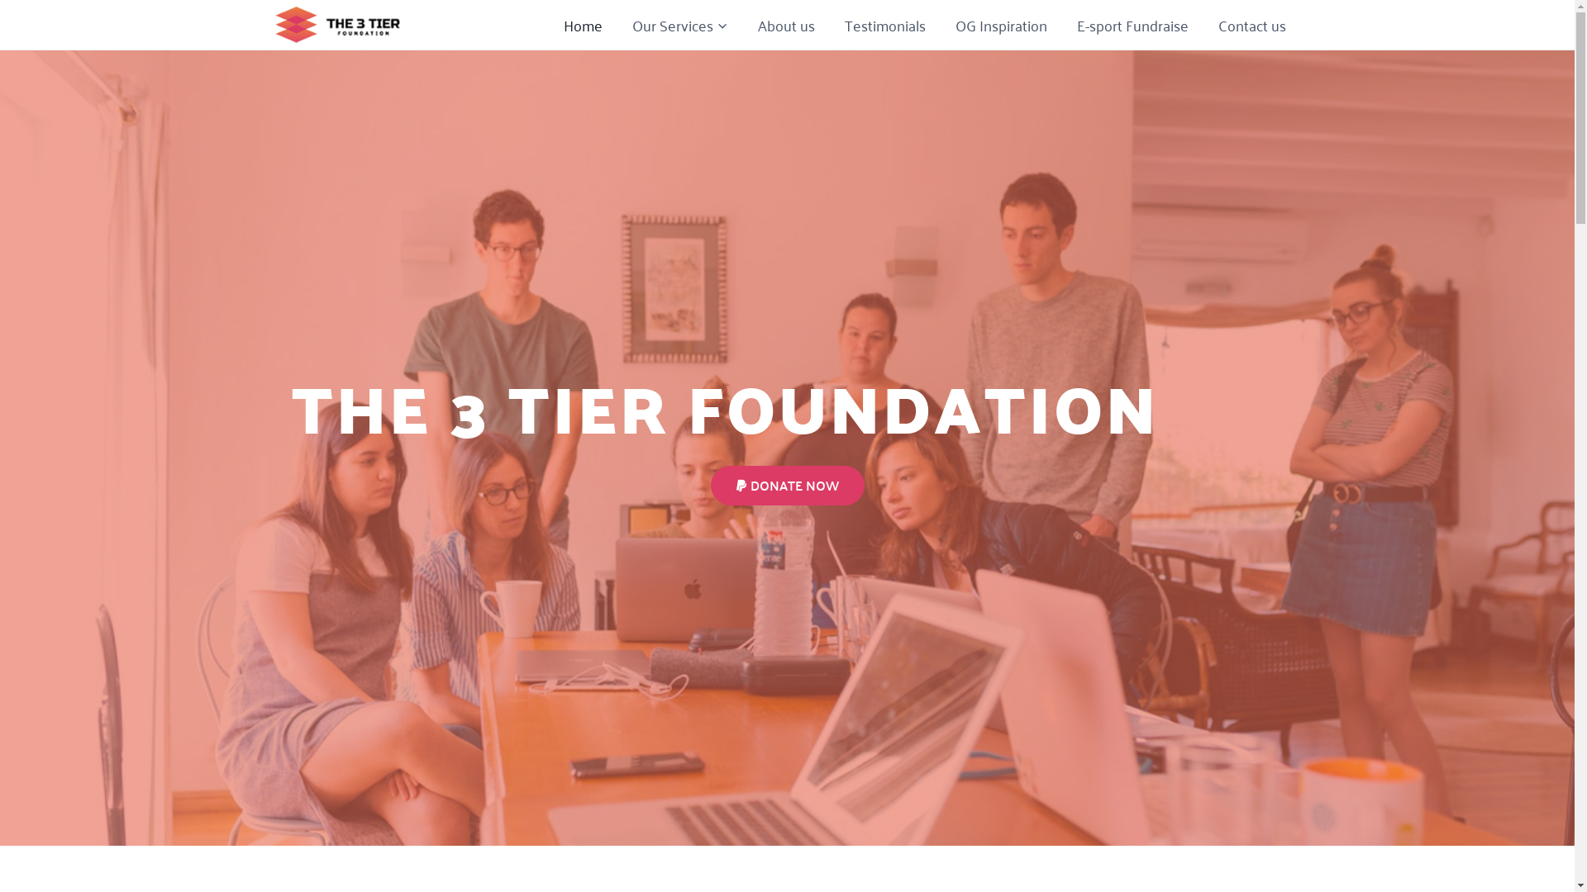 This screenshot has width=1587, height=892. What do you see at coordinates (584, 25) in the screenshot?
I see `Home` at bounding box center [584, 25].